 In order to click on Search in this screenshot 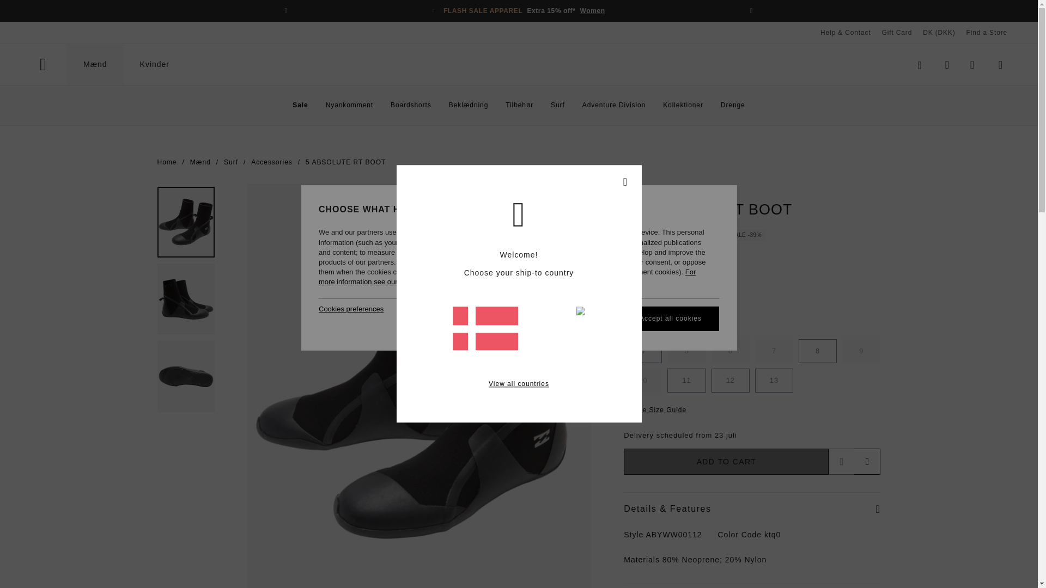, I will do `click(920, 64)`.